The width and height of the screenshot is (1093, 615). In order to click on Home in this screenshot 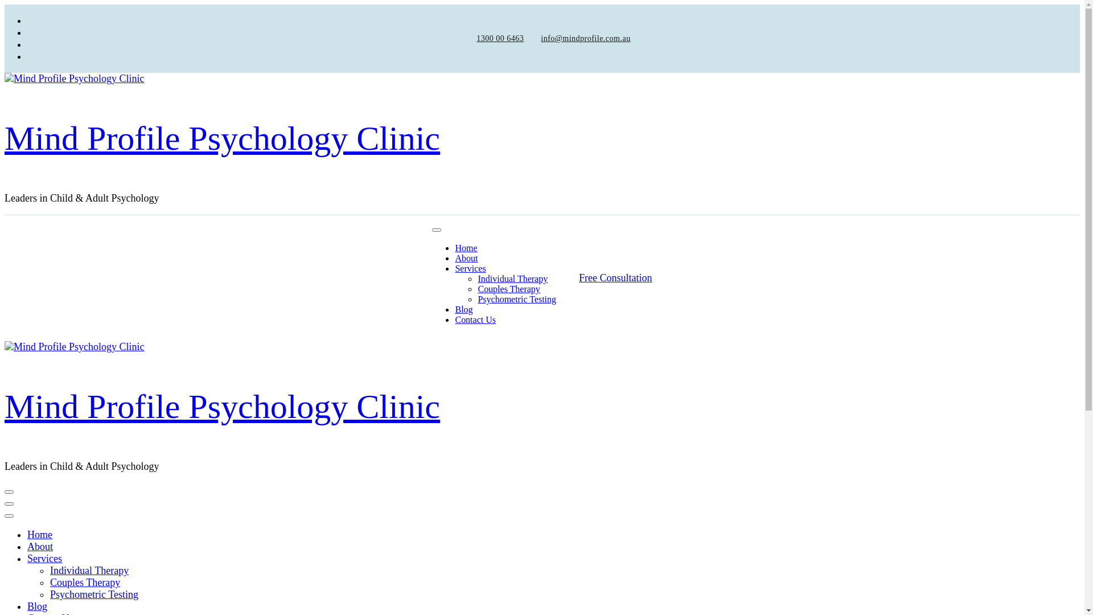, I will do `click(466, 248)`.